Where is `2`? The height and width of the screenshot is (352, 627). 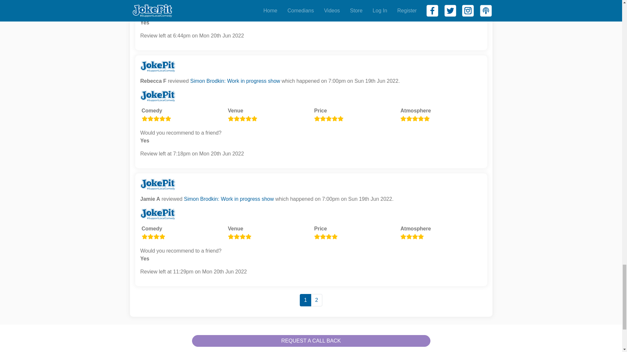
2 is located at coordinates (316, 300).